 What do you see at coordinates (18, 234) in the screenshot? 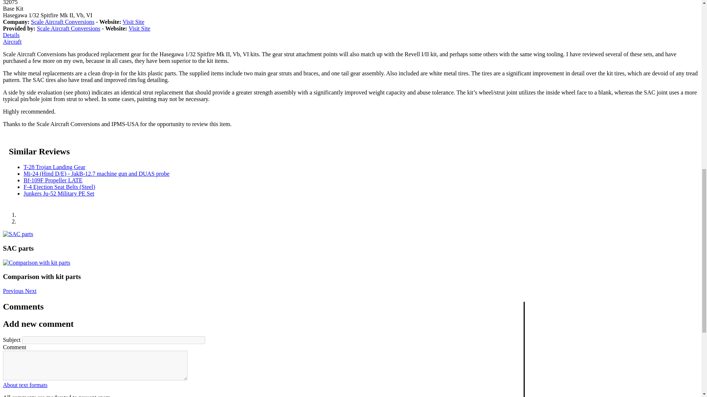
I see `SAC parts` at bounding box center [18, 234].